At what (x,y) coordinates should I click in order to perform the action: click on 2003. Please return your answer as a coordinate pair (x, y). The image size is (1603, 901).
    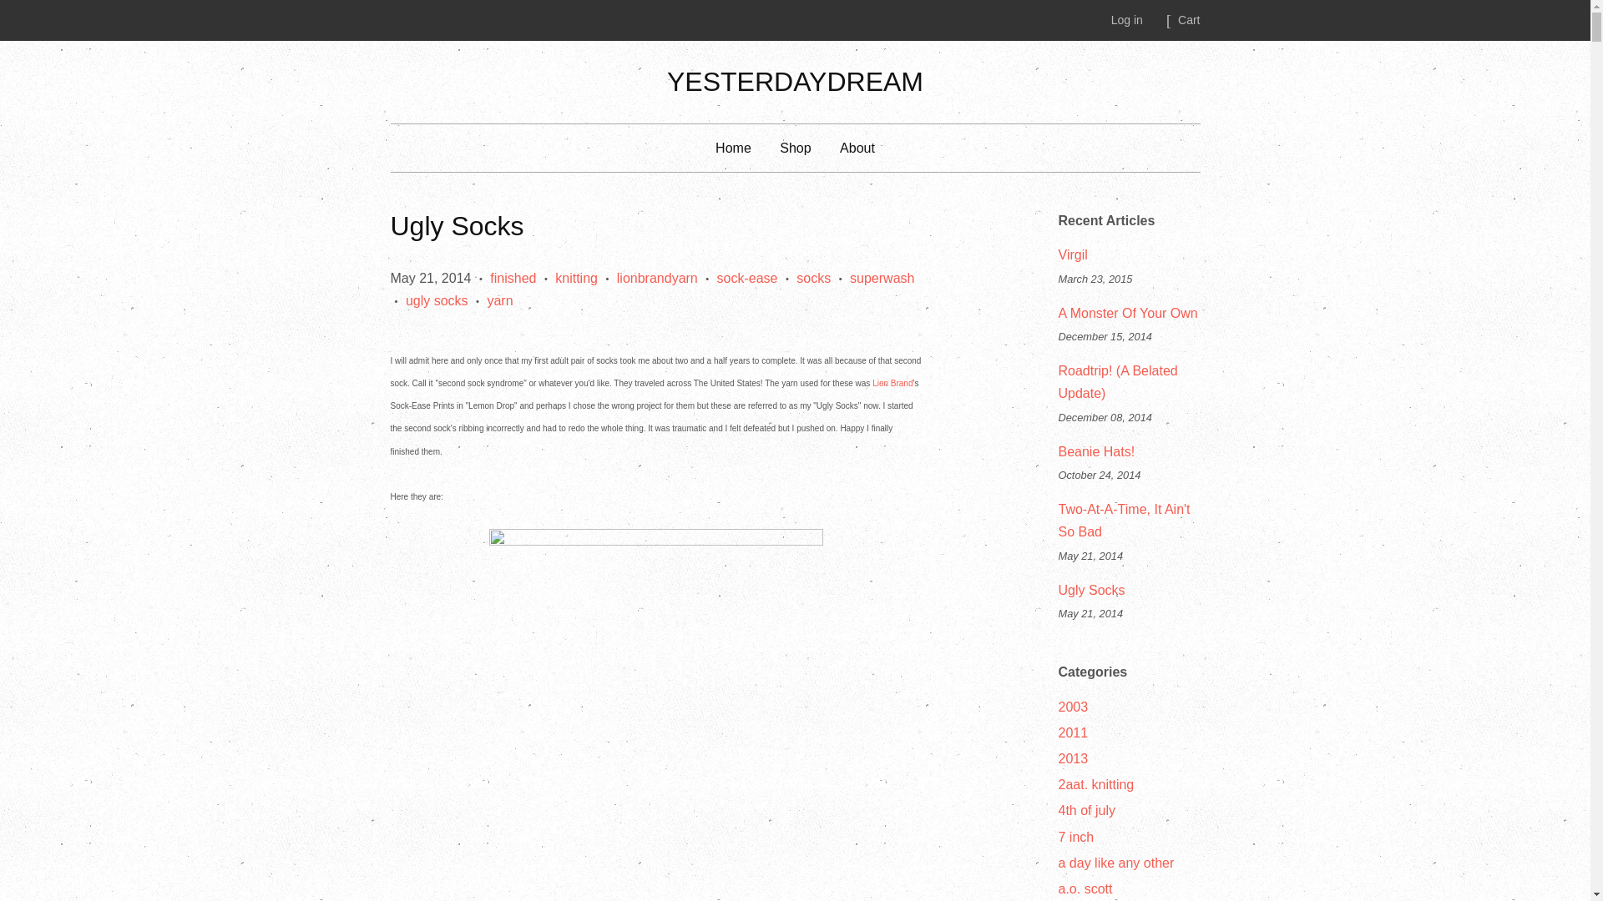
    Looking at the image, I should click on (1073, 707).